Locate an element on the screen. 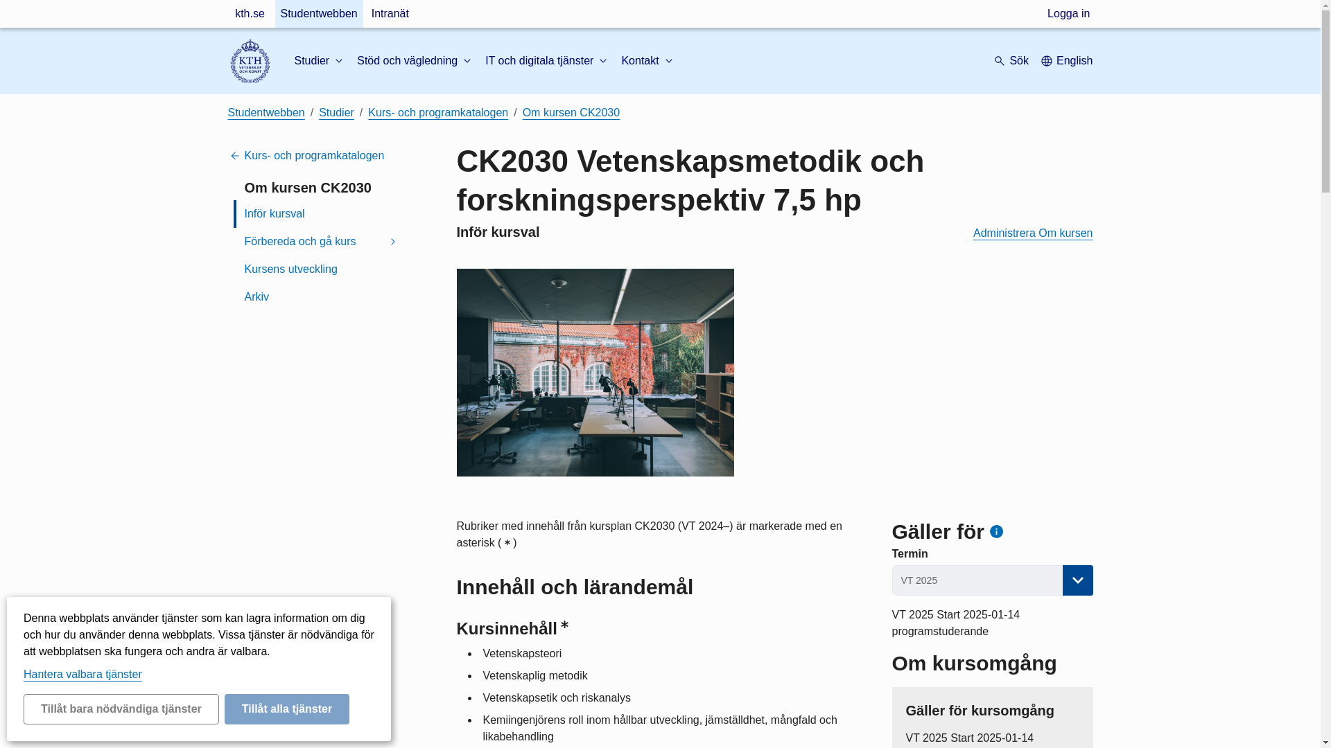 Image resolution: width=1331 pixels, height=748 pixels. Studentwebben is located at coordinates (317, 14).